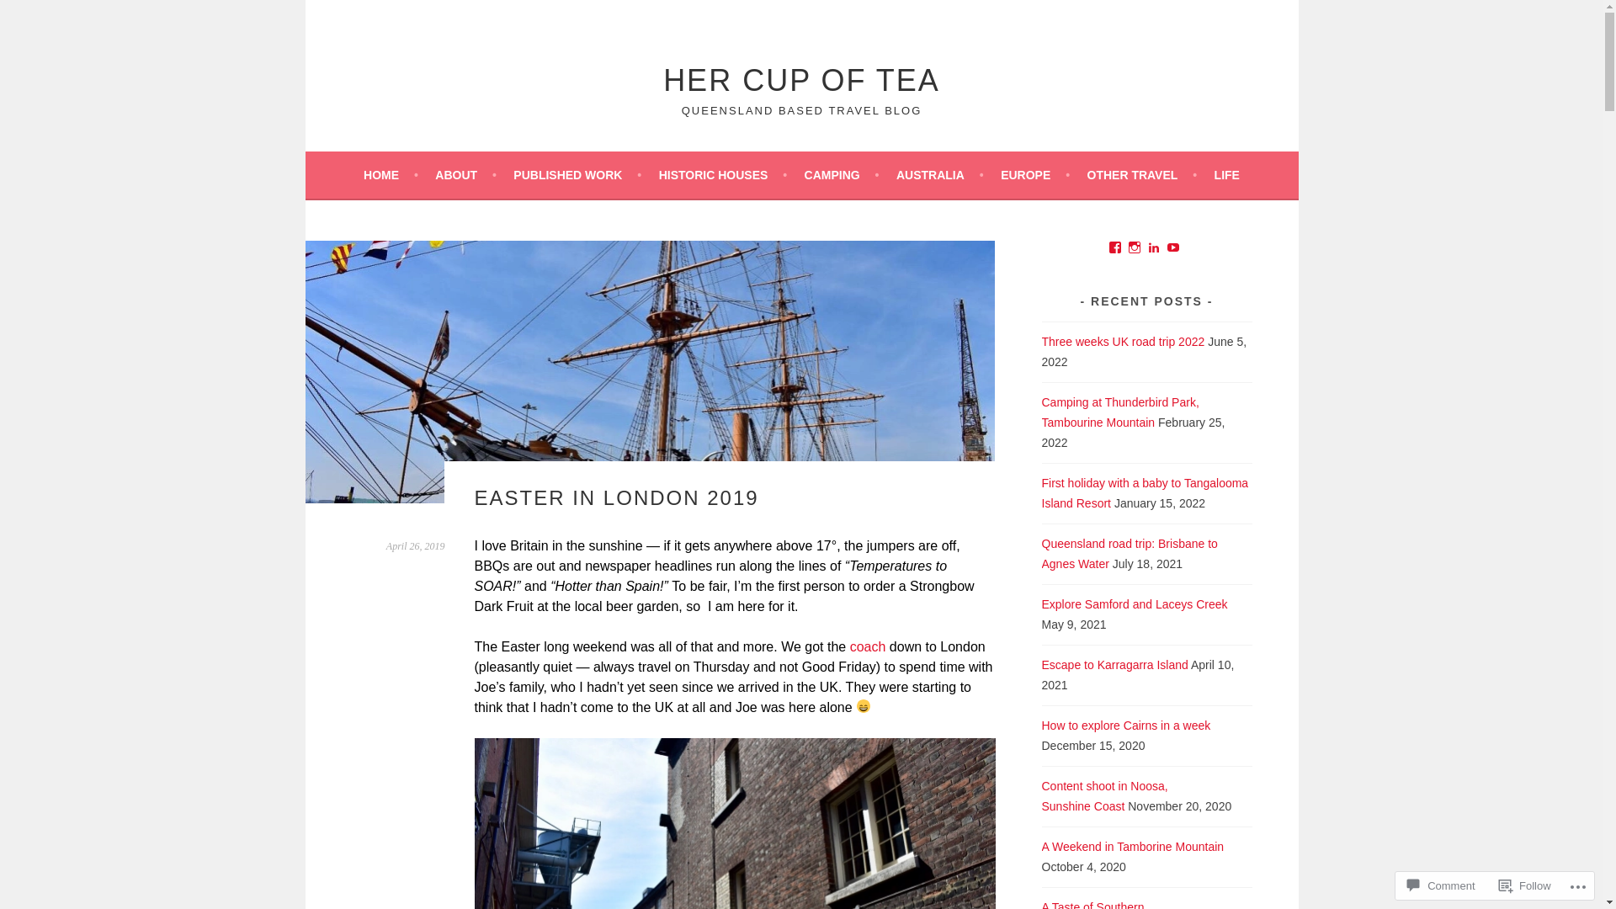 This screenshot has height=909, width=1616. Describe the element at coordinates (416, 546) in the screenshot. I see `April 26, 2019` at that location.